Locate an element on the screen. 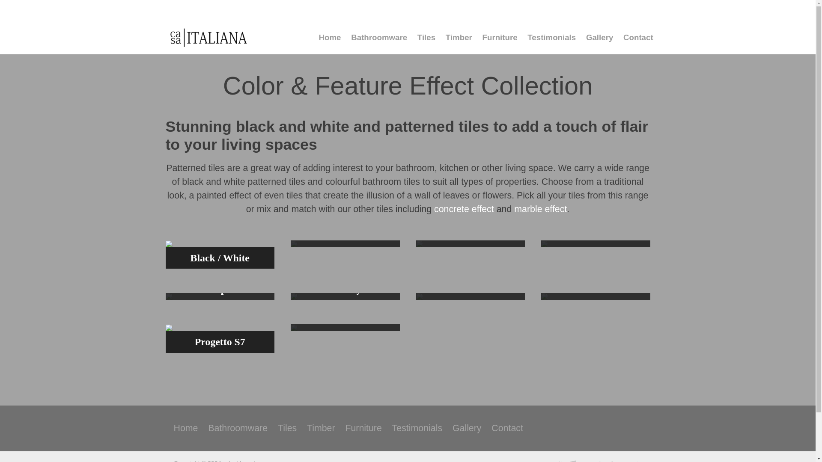  Home is located at coordinates (330, 38).